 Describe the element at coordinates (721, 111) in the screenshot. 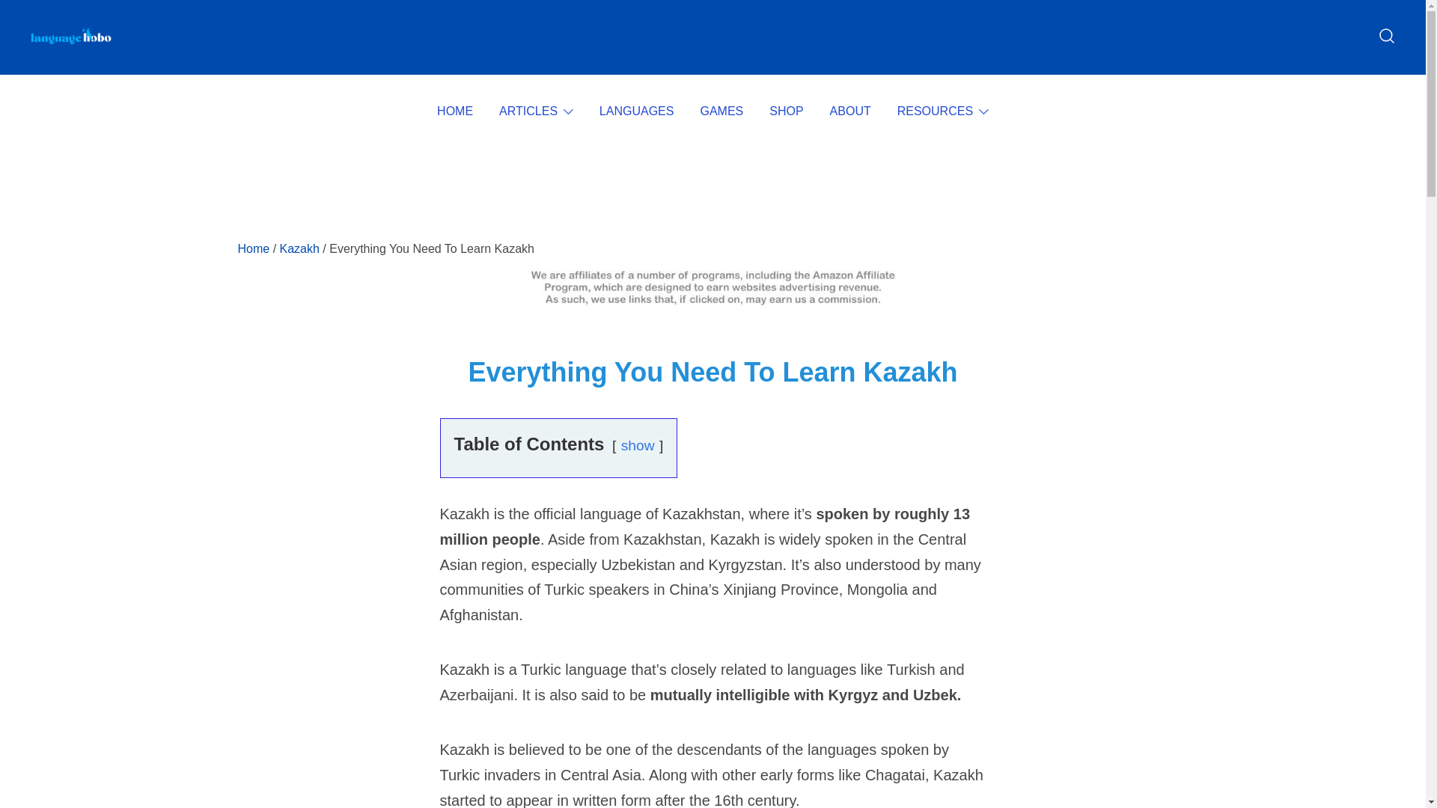

I see `GAMES` at that location.